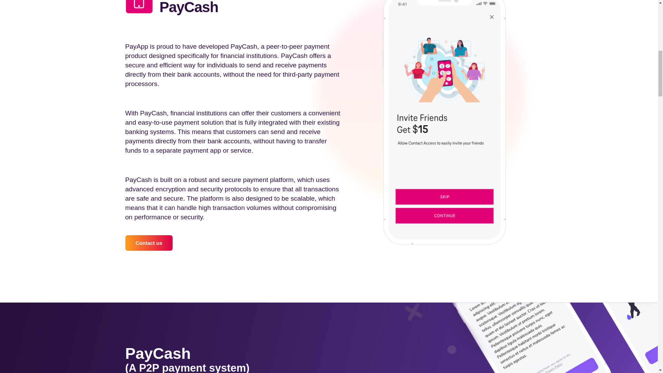 This screenshot has height=373, width=663. What do you see at coordinates (139, 7) in the screenshot?
I see `icon001.png` at bounding box center [139, 7].